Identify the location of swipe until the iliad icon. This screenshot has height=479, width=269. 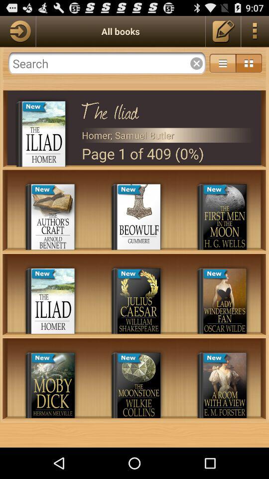
(167, 109).